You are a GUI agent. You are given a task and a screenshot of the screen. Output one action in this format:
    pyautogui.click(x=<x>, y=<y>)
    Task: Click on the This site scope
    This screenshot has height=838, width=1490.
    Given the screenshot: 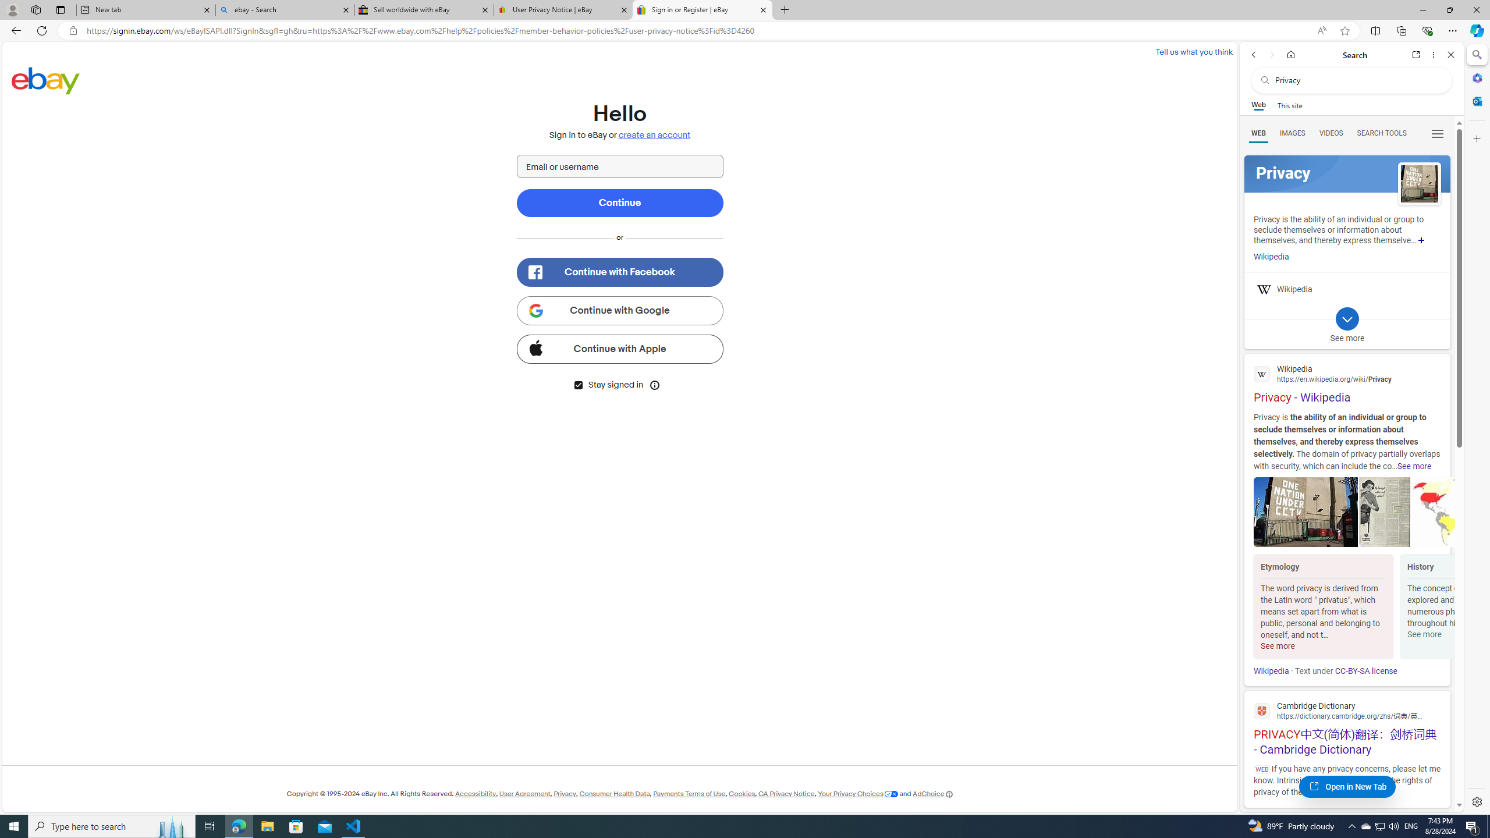 What is the action you would take?
    pyautogui.click(x=1289, y=105)
    